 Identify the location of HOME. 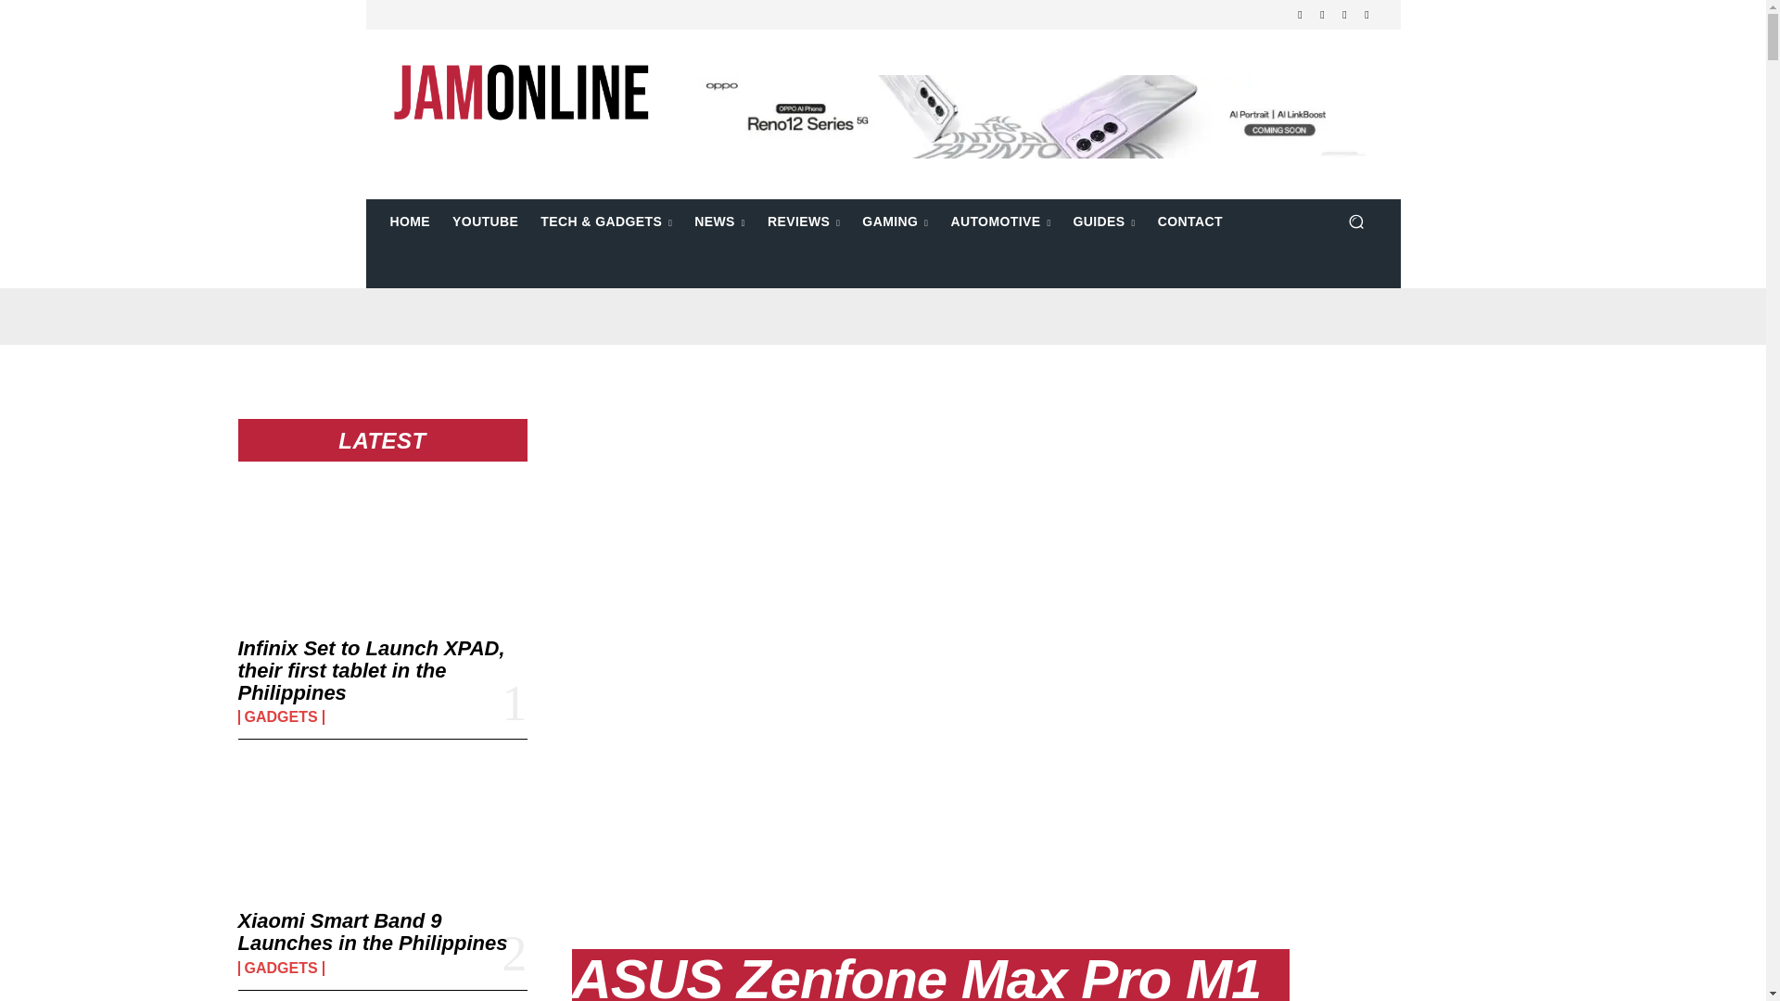
(410, 221).